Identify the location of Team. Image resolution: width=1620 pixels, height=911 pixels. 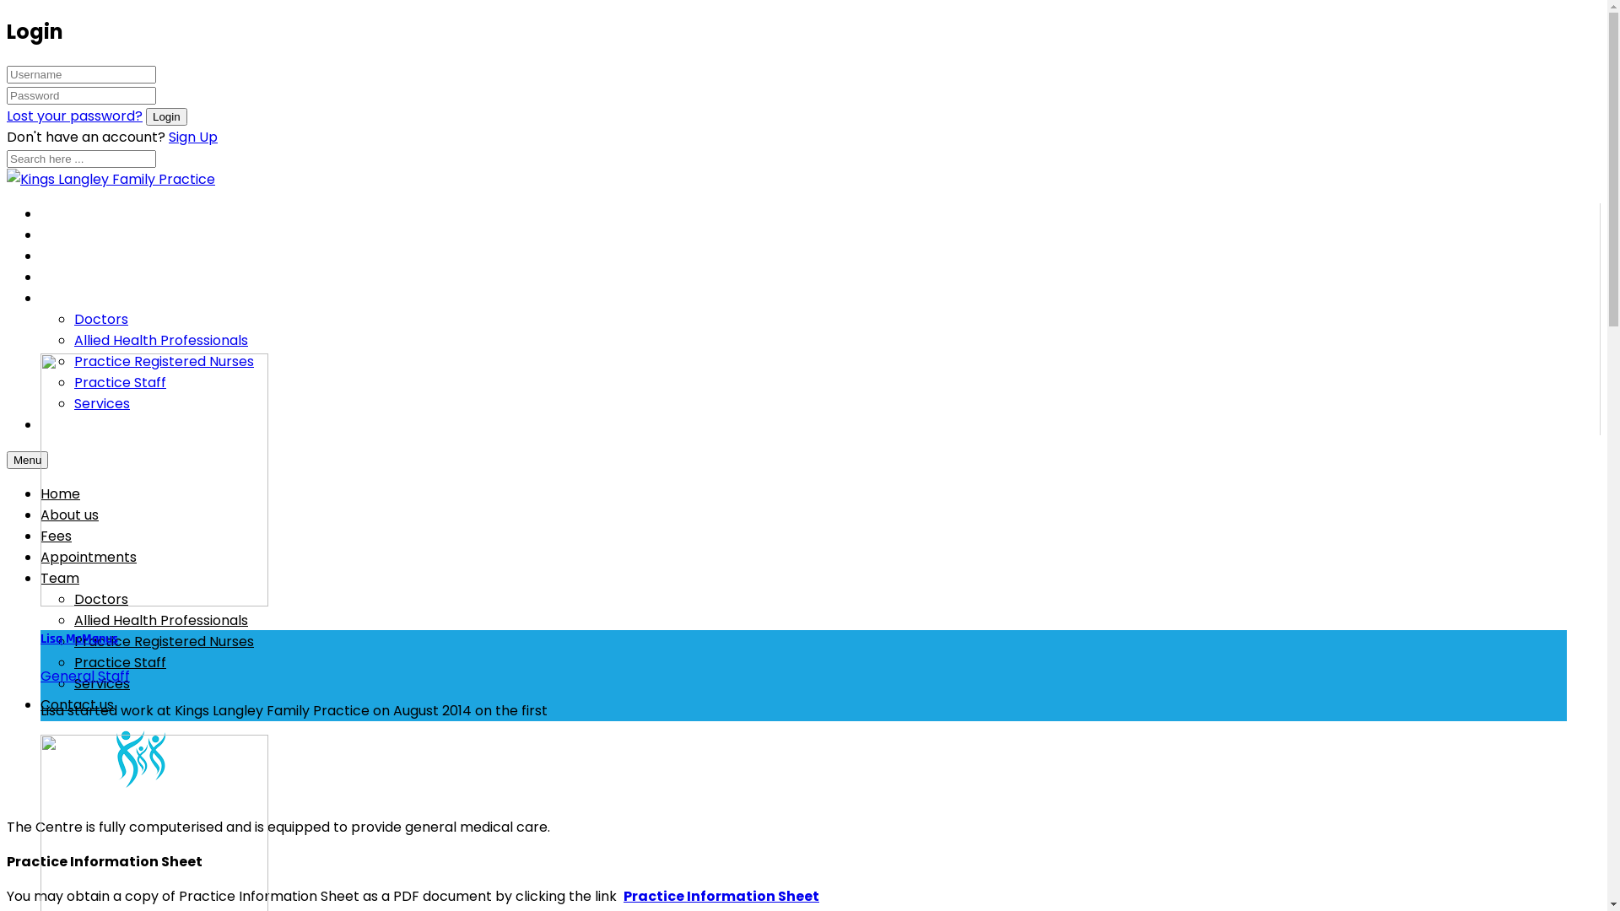
(60, 579).